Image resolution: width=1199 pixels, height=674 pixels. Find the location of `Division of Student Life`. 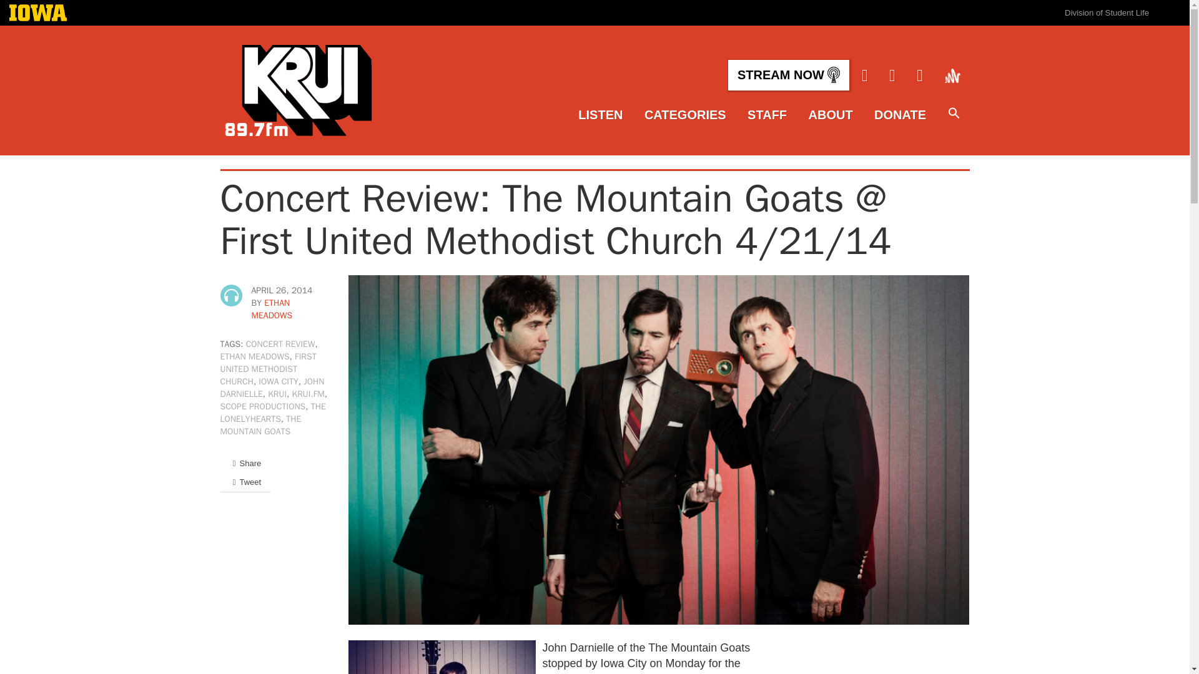

Division of Student Life is located at coordinates (1107, 12).